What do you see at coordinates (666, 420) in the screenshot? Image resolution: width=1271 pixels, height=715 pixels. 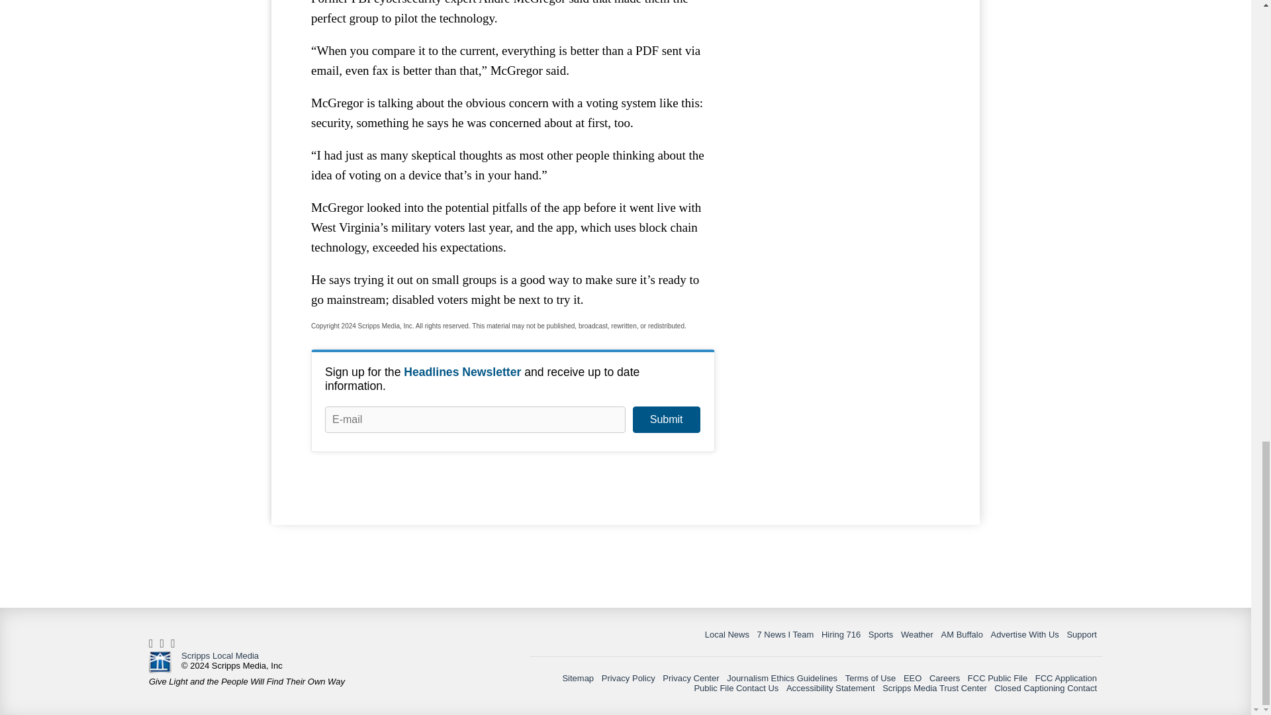 I see `Submit` at bounding box center [666, 420].